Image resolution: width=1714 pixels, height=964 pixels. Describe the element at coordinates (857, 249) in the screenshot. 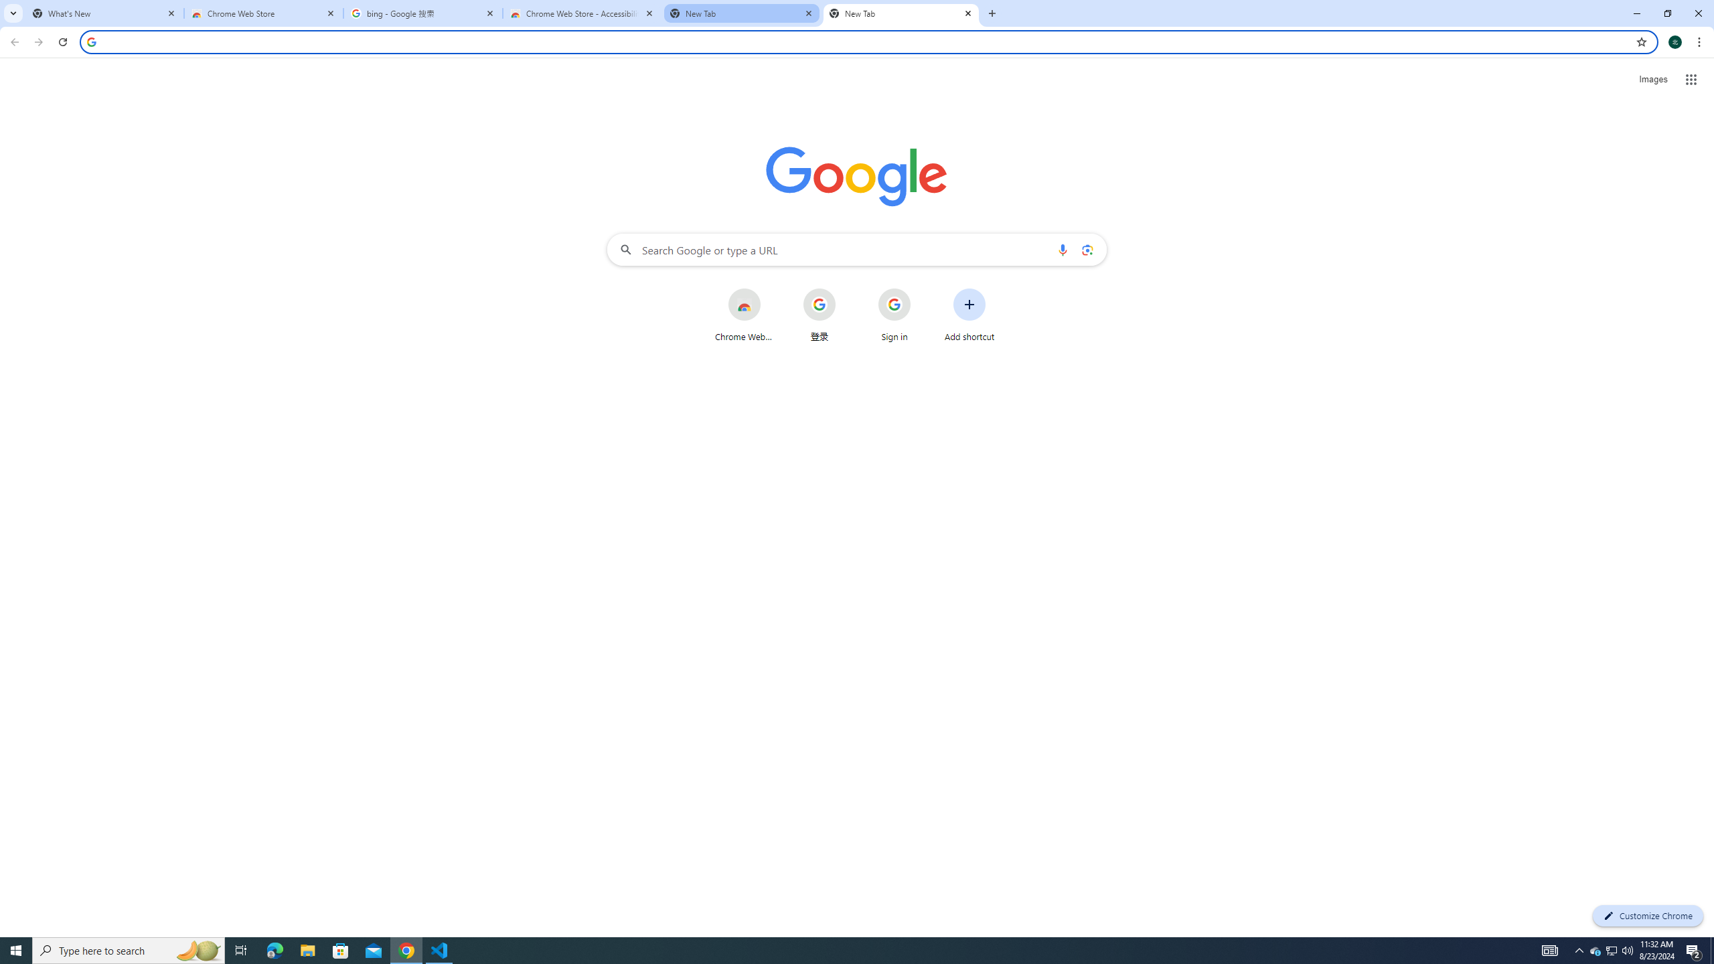

I see `Search Google or type a URL` at that location.